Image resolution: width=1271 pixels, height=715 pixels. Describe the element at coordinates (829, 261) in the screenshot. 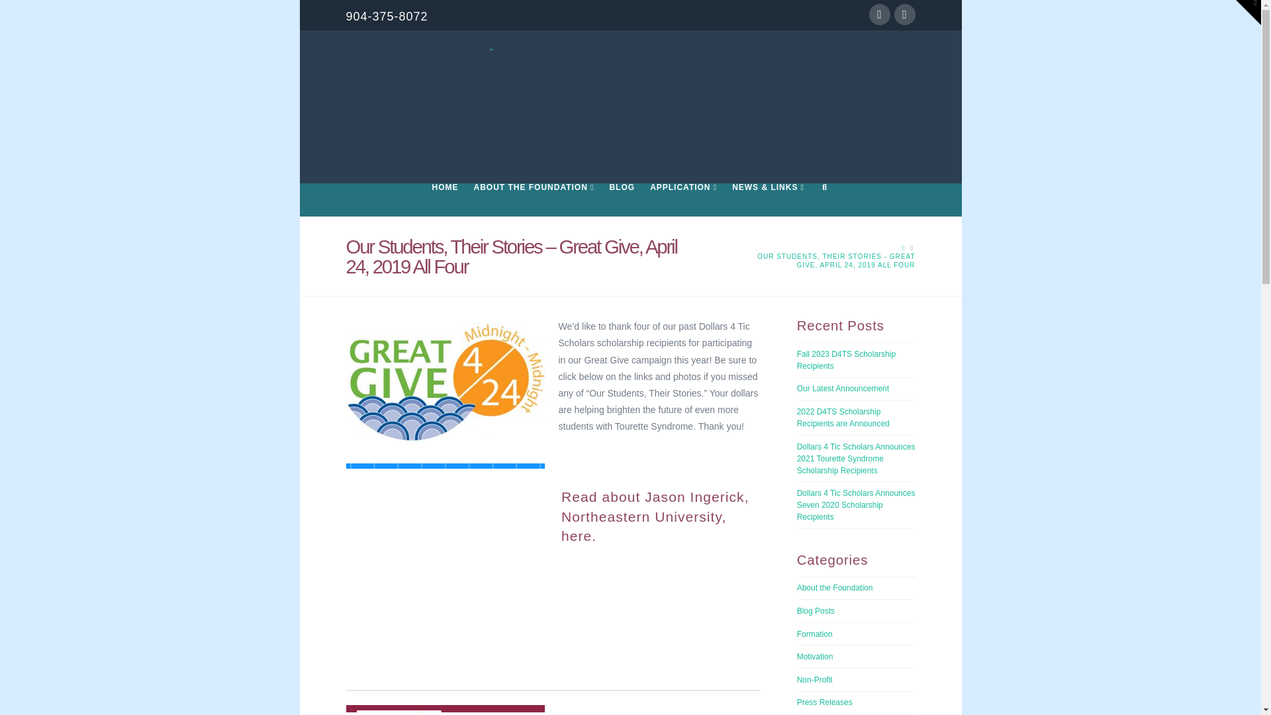

I see `You Are Here` at that location.